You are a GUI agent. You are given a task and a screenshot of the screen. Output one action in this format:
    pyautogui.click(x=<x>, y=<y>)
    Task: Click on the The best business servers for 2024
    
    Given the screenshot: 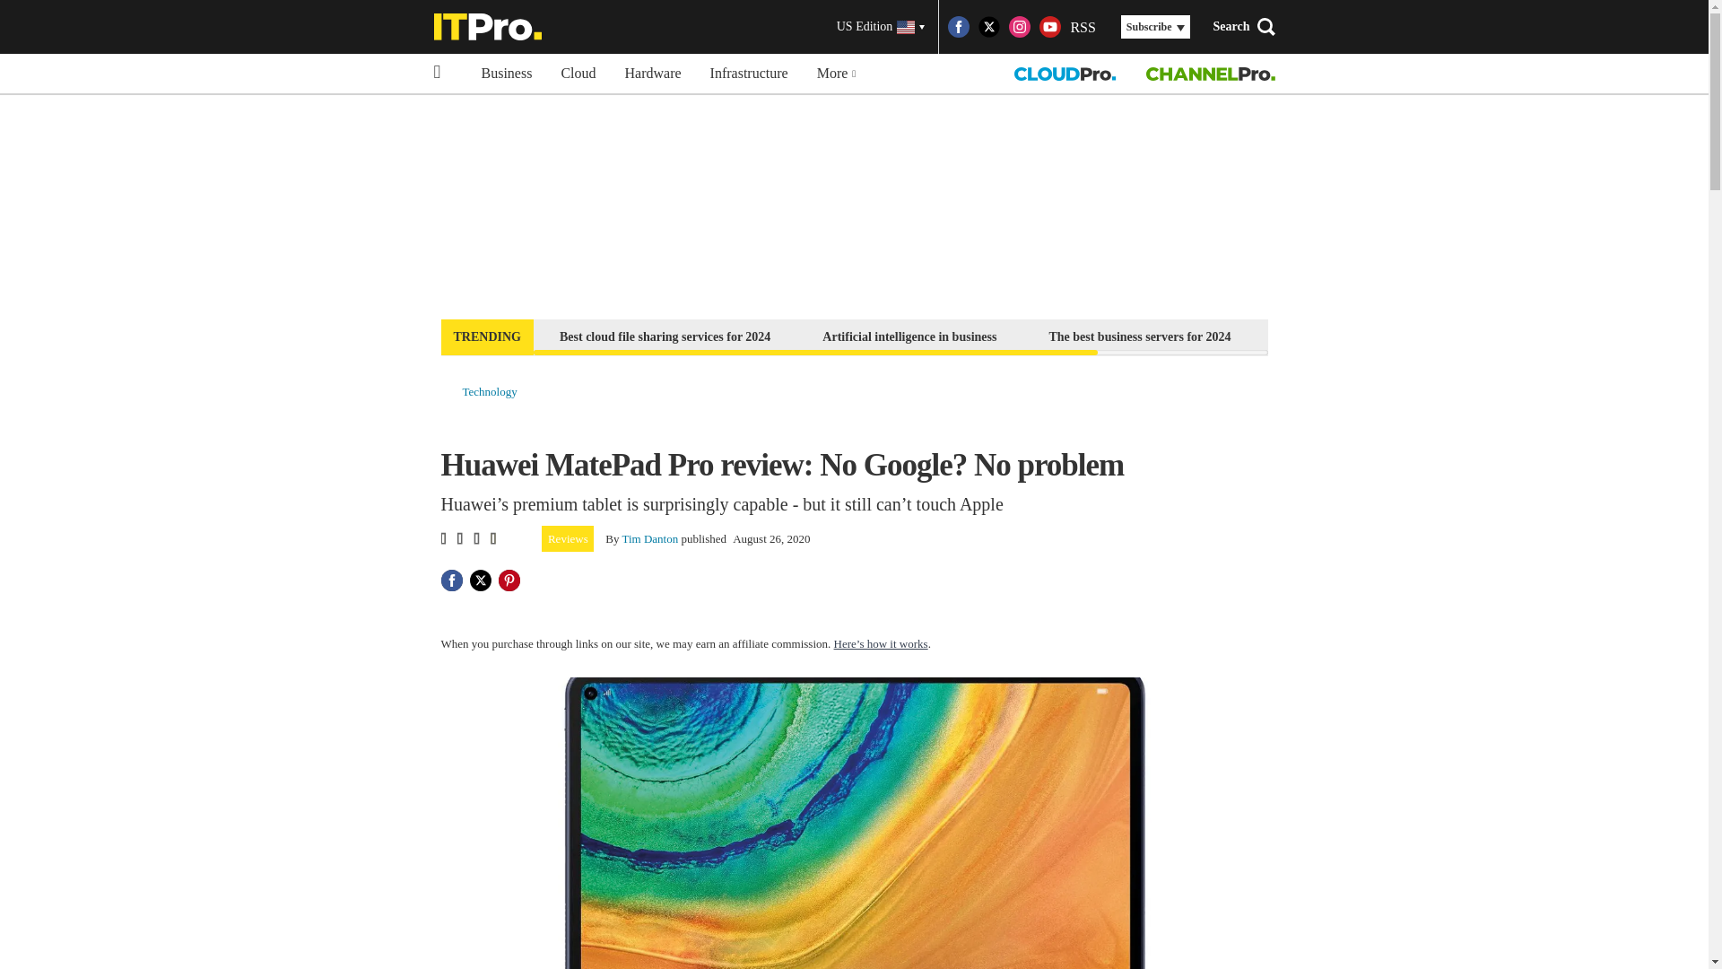 What is the action you would take?
    pyautogui.click(x=1139, y=336)
    